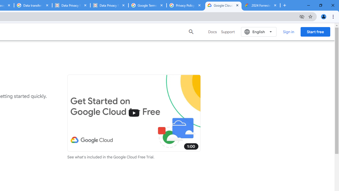 Image resolution: width=339 pixels, height=191 pixels. What do you see at coordinates (228, 32) in the screenshot?
I see `Support` at bounding box center [228, 32].